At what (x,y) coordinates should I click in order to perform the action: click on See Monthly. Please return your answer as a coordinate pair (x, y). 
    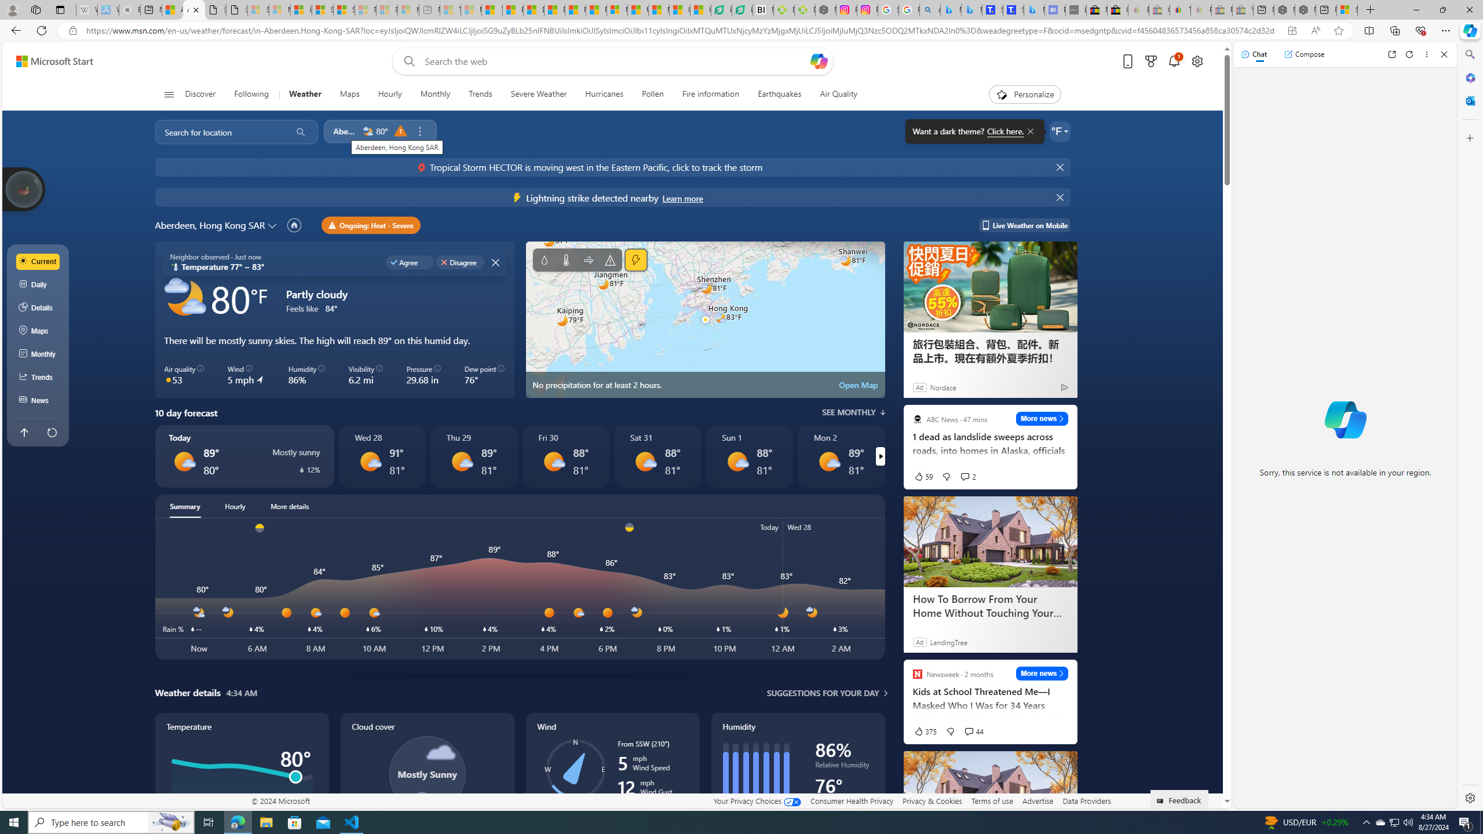
    Looking at the image, I should click on (853, 412).